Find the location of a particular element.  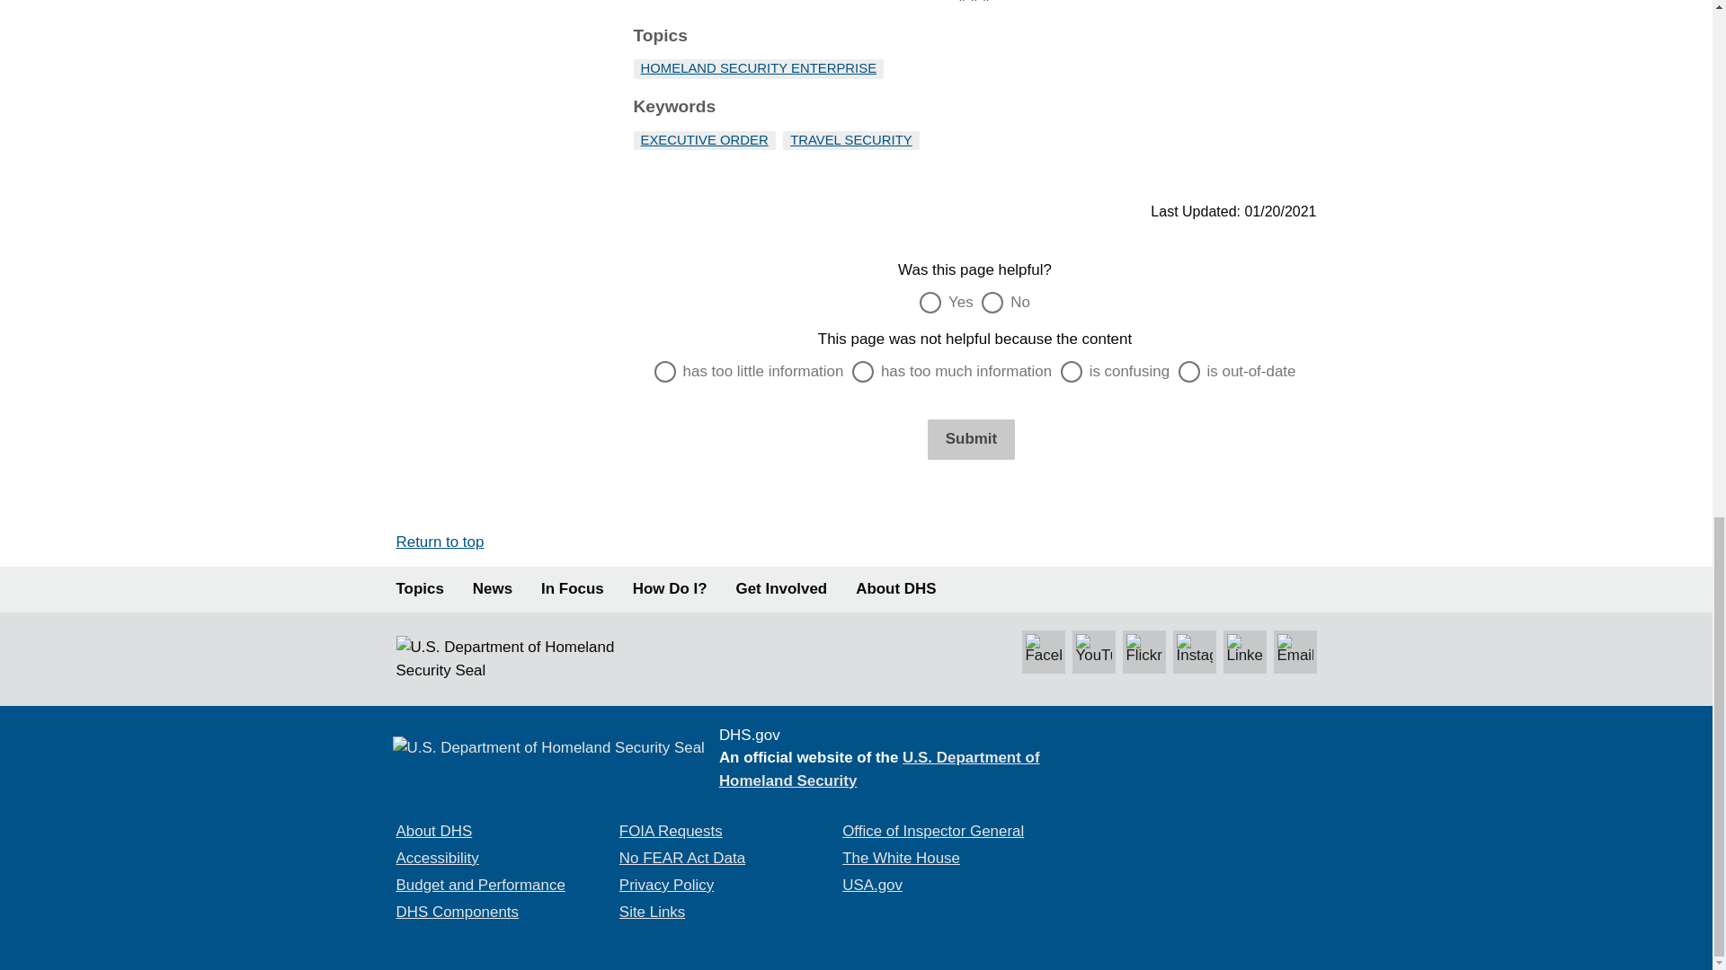

Topics is located at coordinates (419, 589).